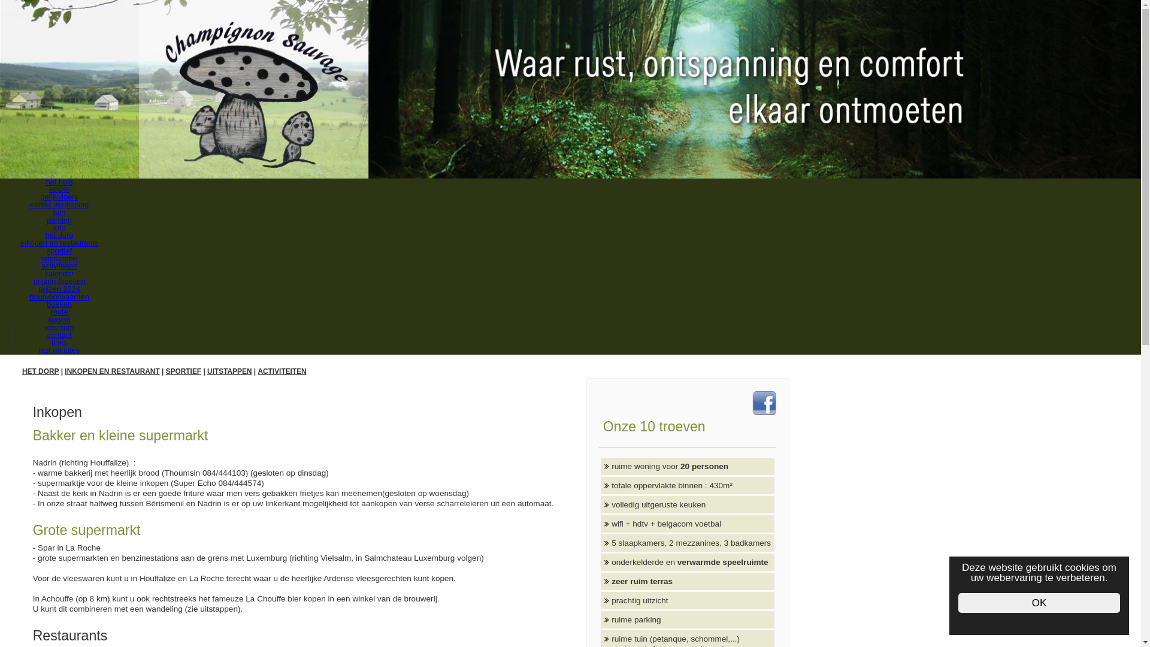 This screenshot has height=647, width=1150. Describe the element at coordinates (60, 282) in the screenshot. I see `prijzen /boeken` at that location.